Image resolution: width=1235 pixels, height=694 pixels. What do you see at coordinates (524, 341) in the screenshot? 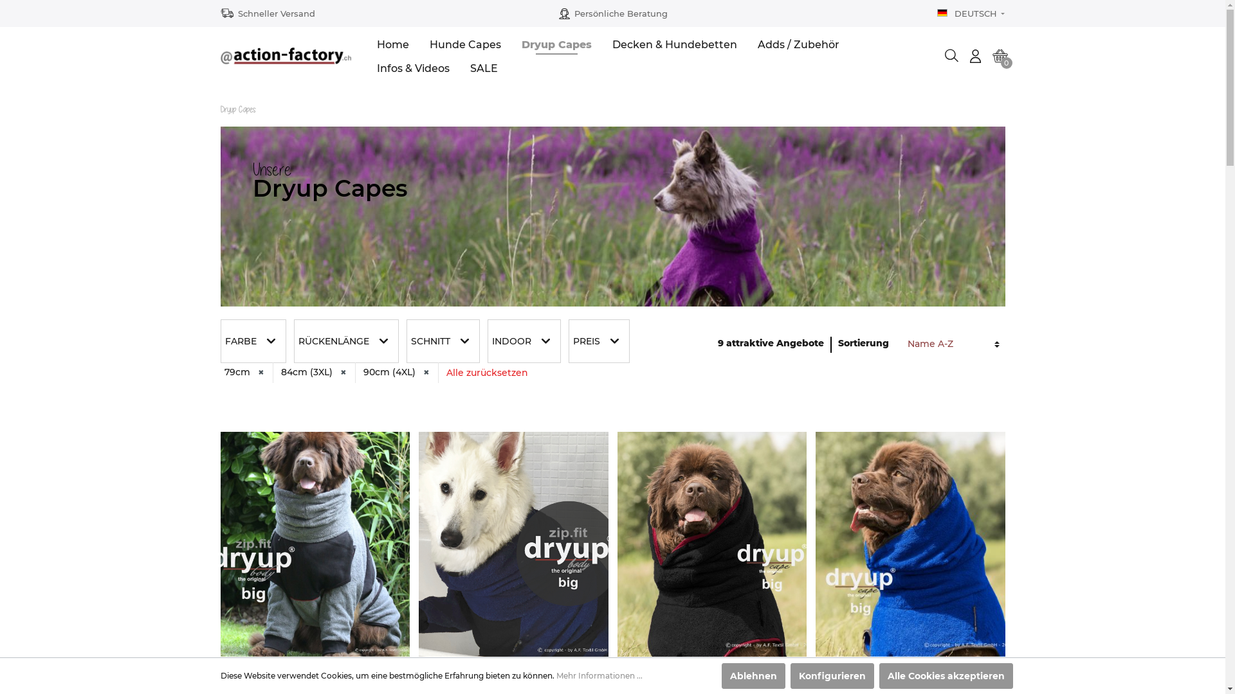
I see `INDOOR` at bounding box center [524, 341].